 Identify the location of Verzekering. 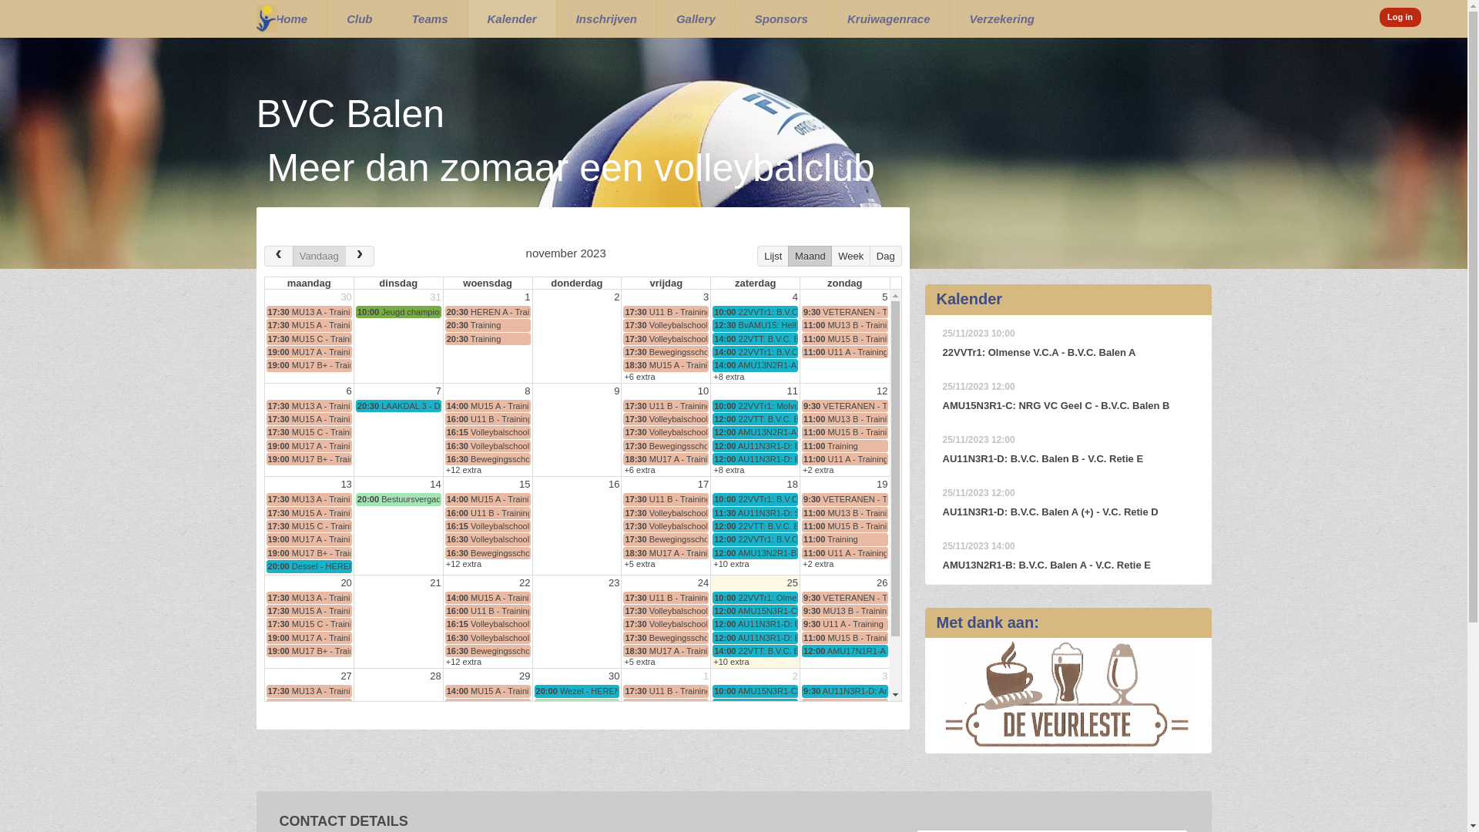
(1003, 19).